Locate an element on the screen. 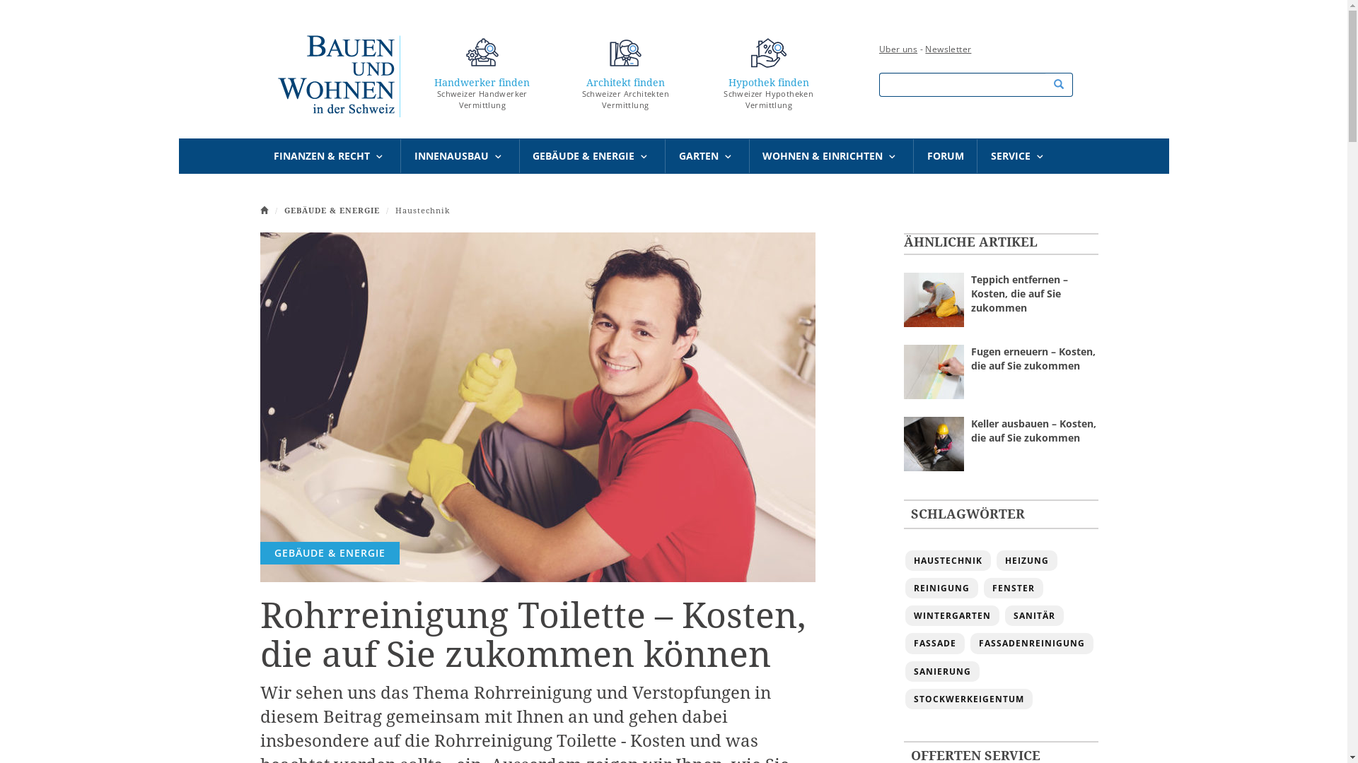 This screenshot has width=1358, height=763. Handwerker finden
Schweizer Handwerker Vermittlung is located at coordinates (482, 78).